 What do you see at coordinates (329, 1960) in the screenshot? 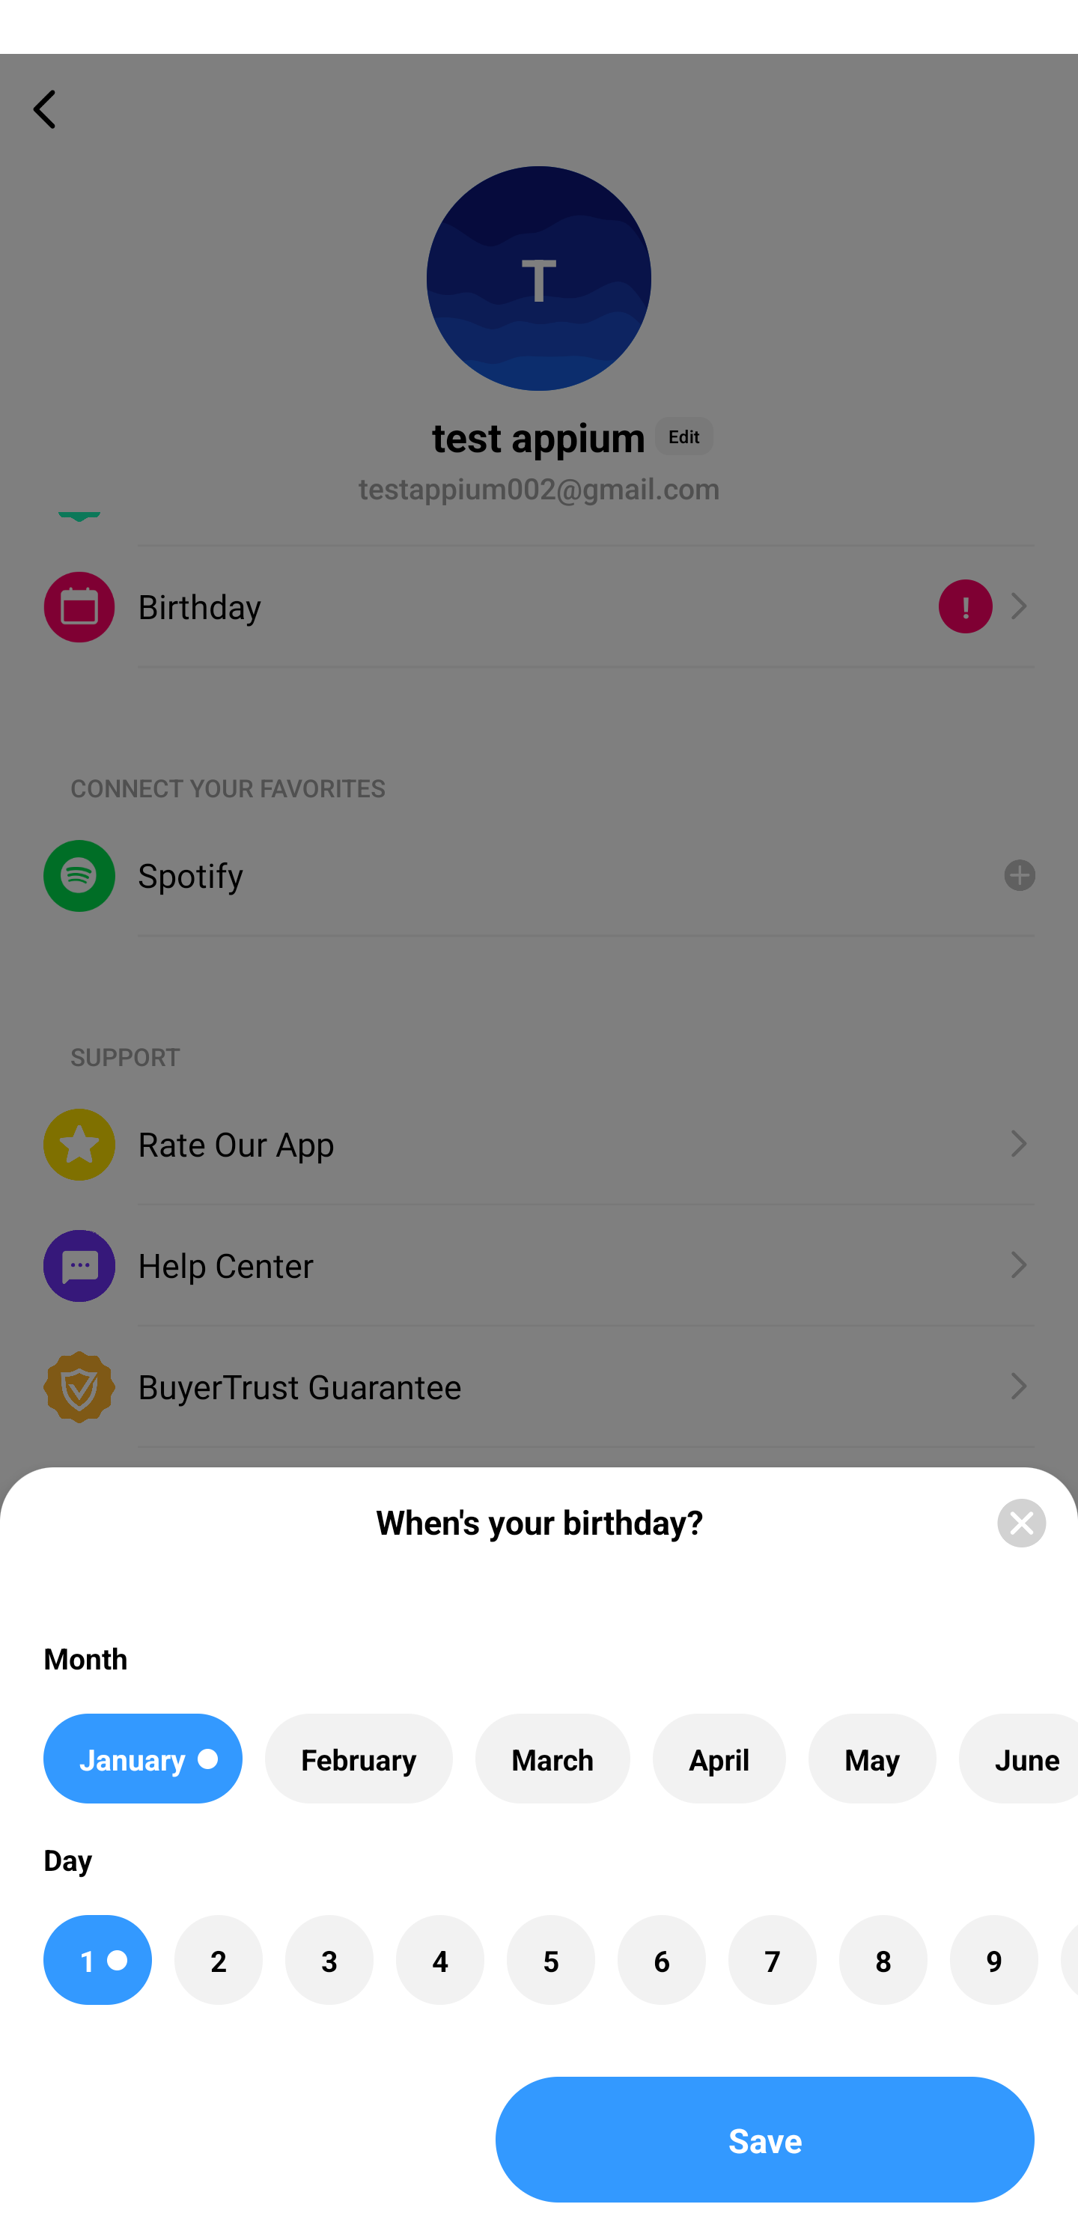
I see `3` at bounding box center [329, 1960].